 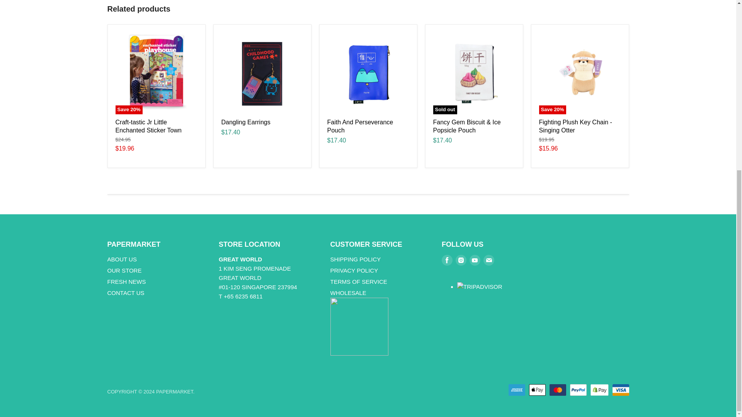 What do you see at coordinates (488, 260) in the screenshot?
I see `E-mail` at bounding box center [488, 260].